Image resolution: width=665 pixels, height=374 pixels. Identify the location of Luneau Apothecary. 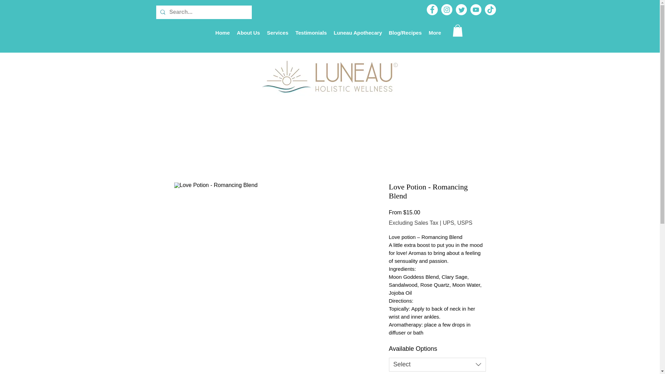
(358, 33).